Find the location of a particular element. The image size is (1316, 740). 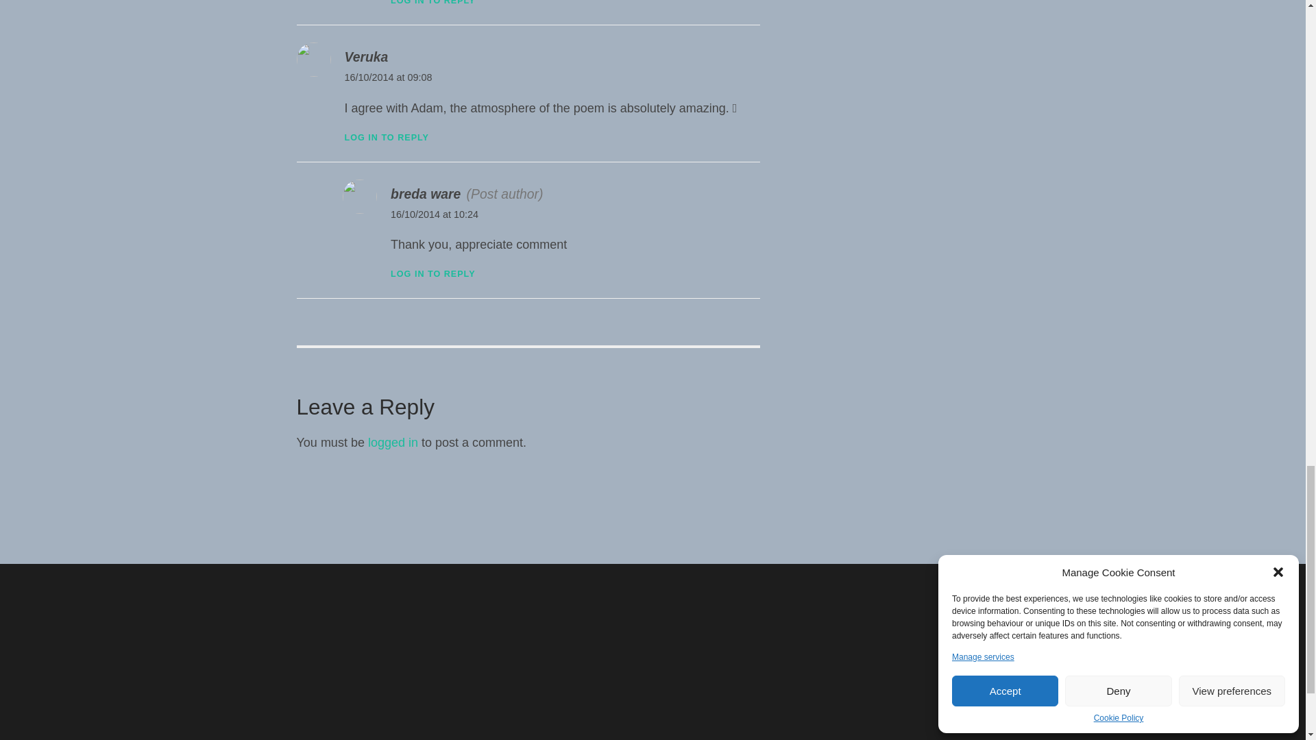

LOG IN TO REPLY is located at coordinates (386, 138).